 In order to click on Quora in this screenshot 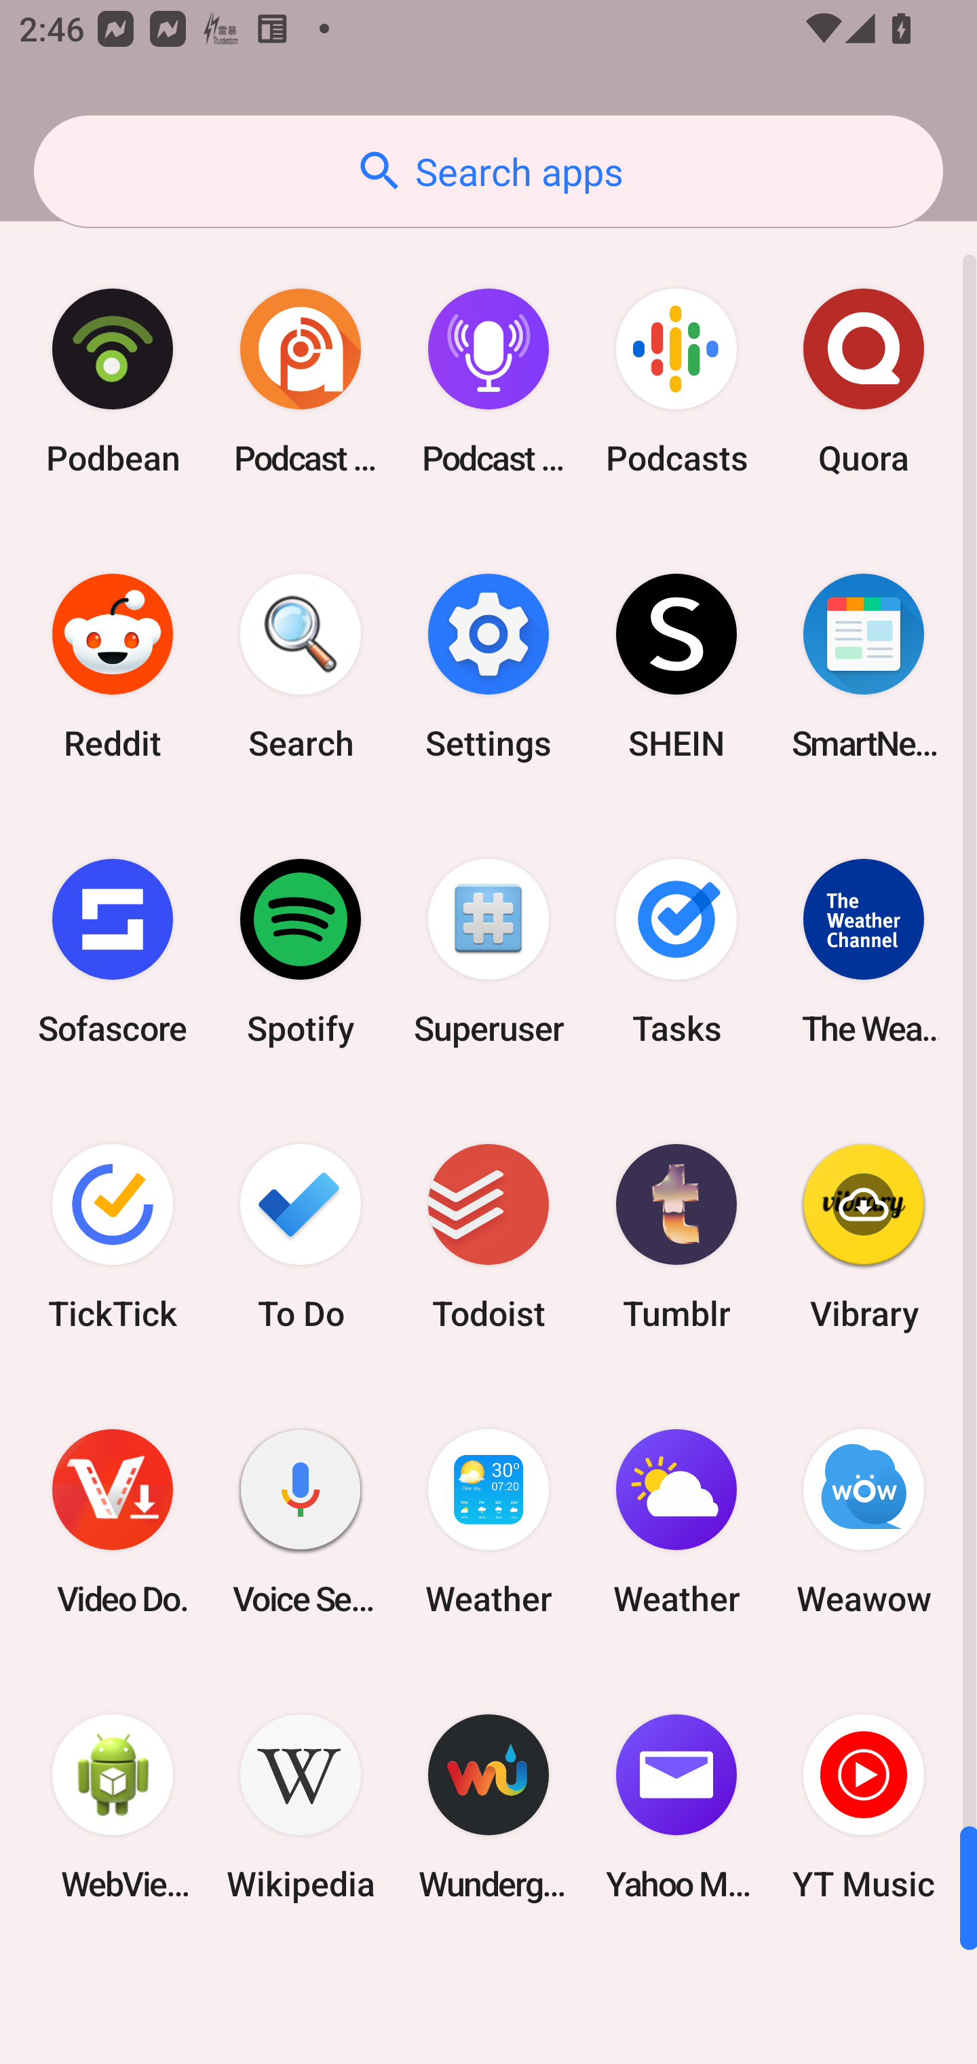, I will do `click(864, 382)`.